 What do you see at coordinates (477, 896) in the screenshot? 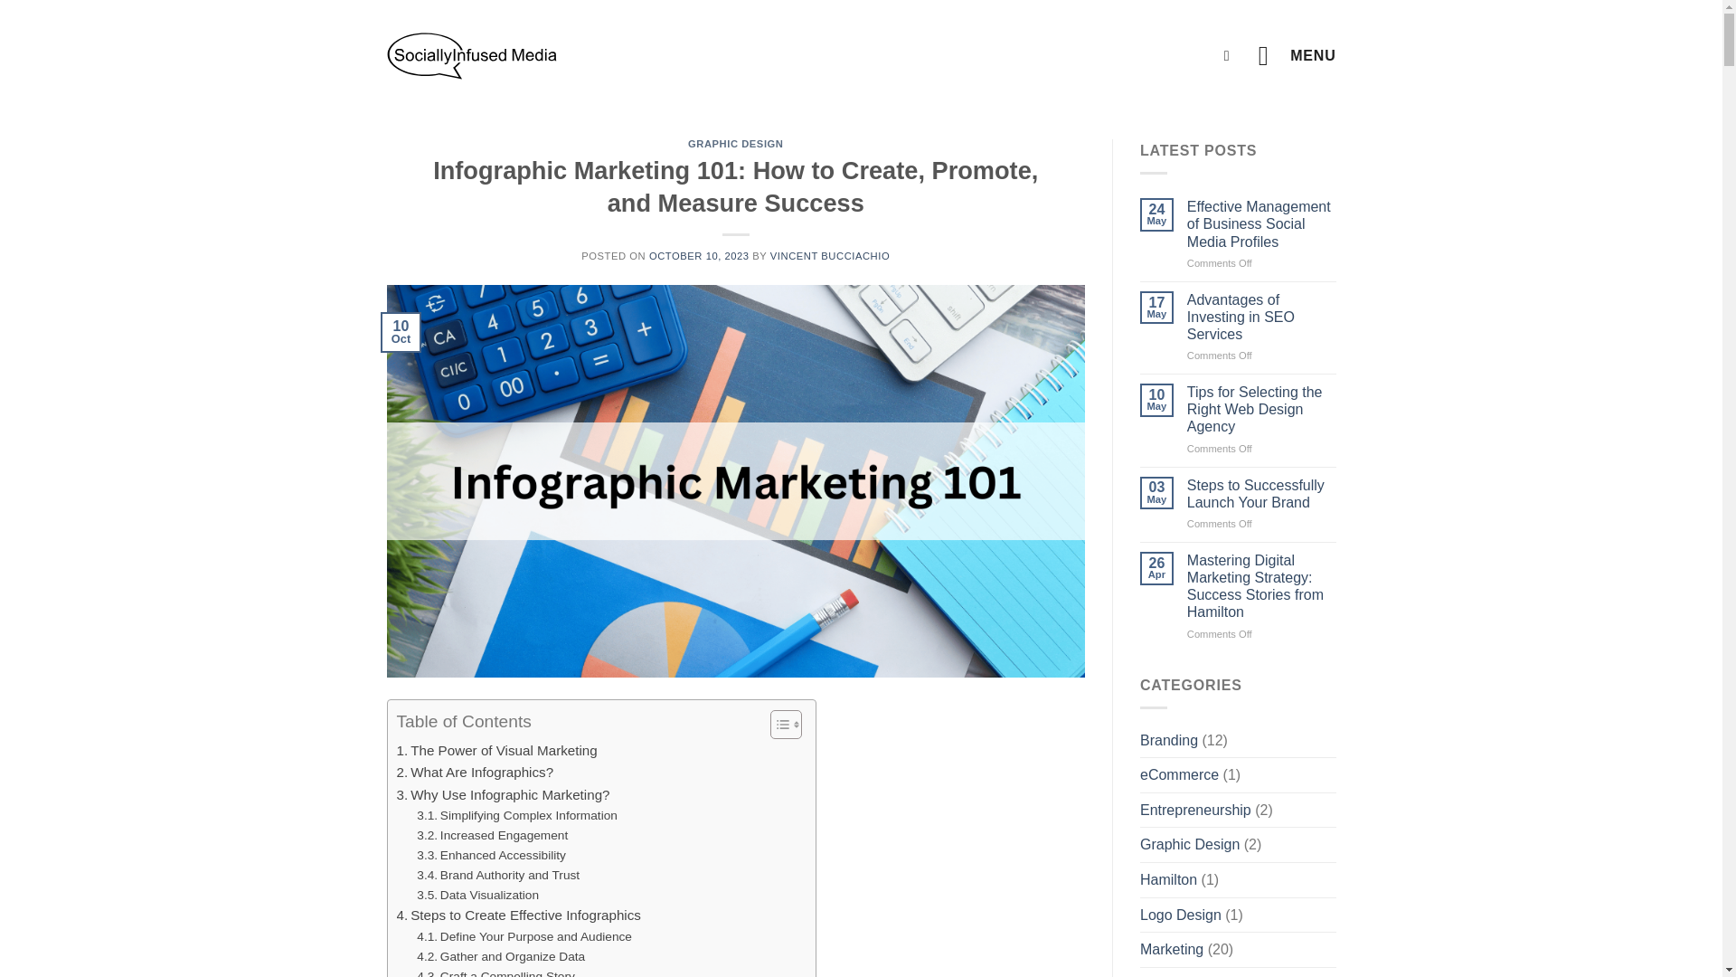
I see `Data Visualization` at bounding box center [477, 896].